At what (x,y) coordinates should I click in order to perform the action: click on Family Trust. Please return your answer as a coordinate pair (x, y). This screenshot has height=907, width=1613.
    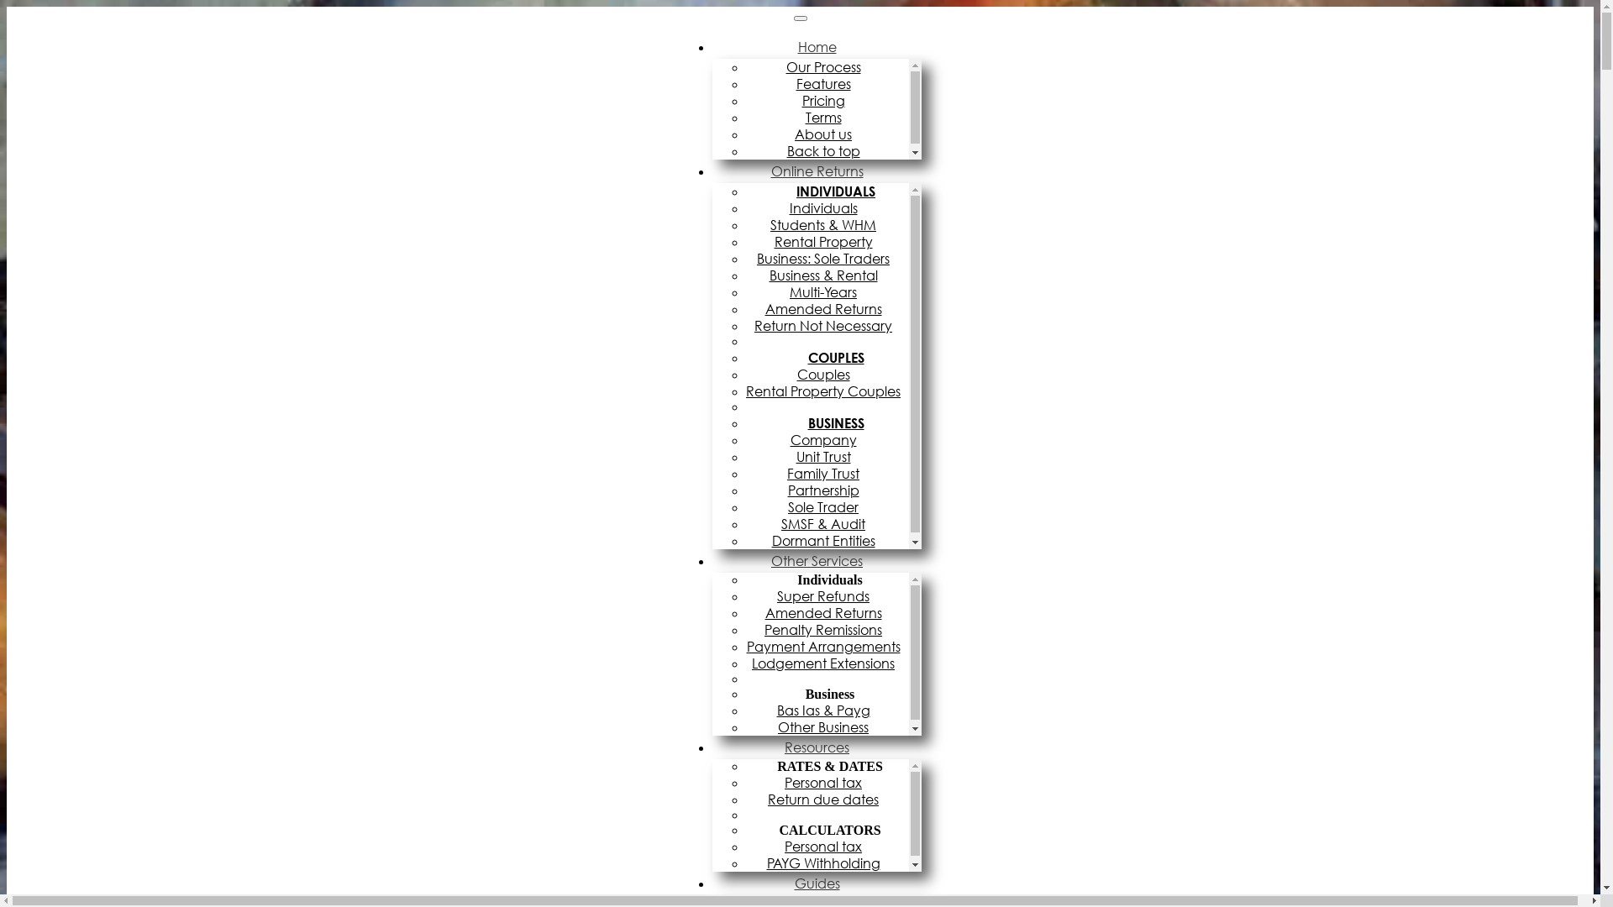
    Looking at the image, I should click on (828, 474).